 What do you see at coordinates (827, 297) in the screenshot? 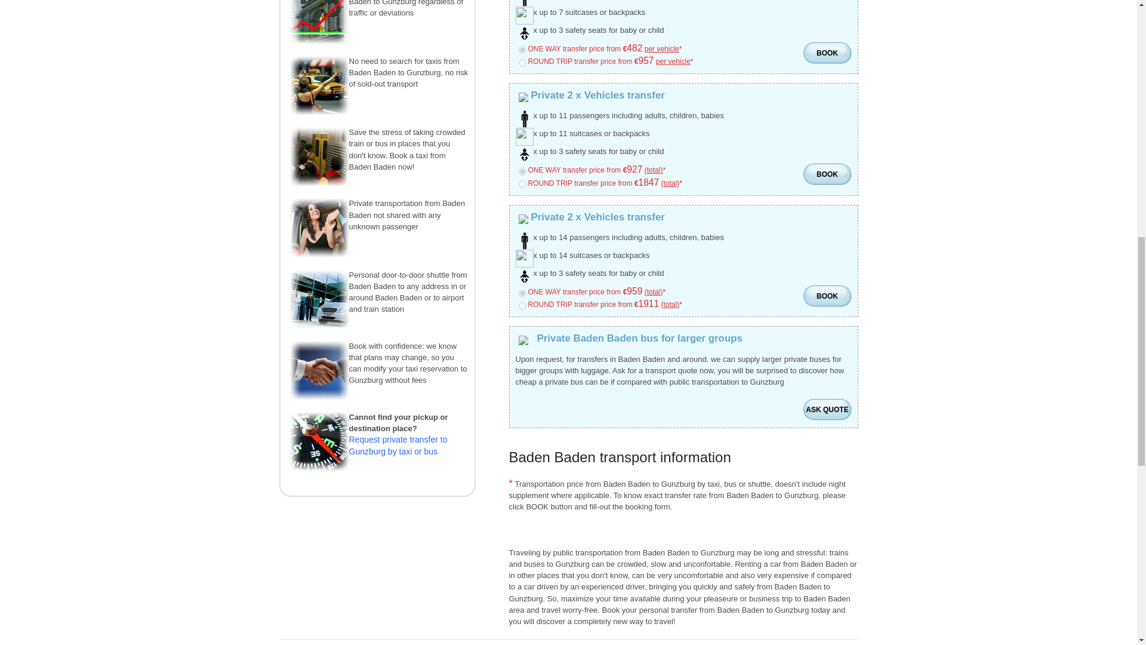
I see `Book 2 x Vehicles transport from Baden Baden to Gunzburg` at bounding box center [827, 297].